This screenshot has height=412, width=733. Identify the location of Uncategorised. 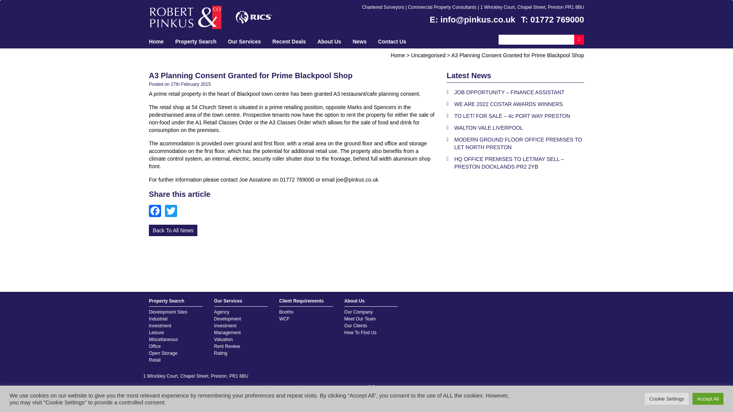
(428, 55).